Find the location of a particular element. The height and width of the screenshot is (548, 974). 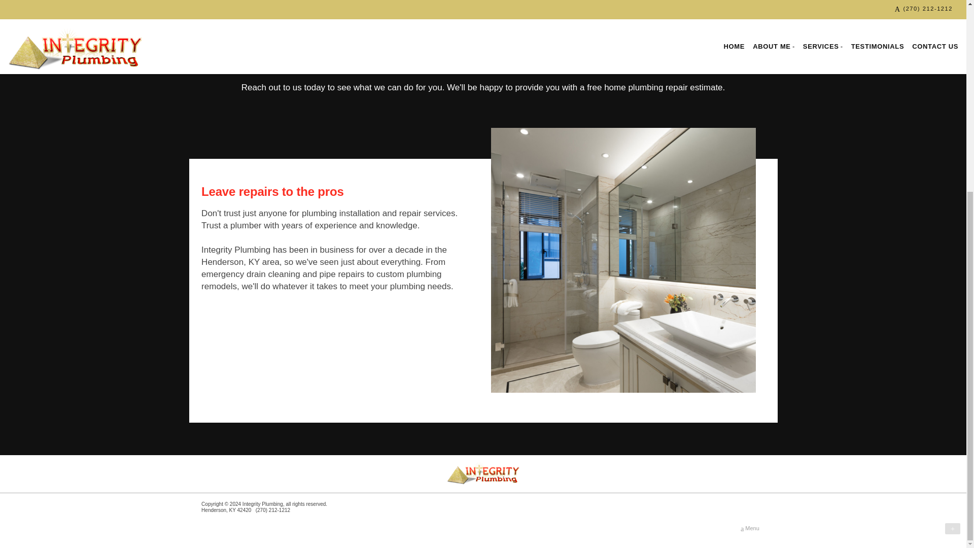

Open Menu is located at coordinates (750, 529).